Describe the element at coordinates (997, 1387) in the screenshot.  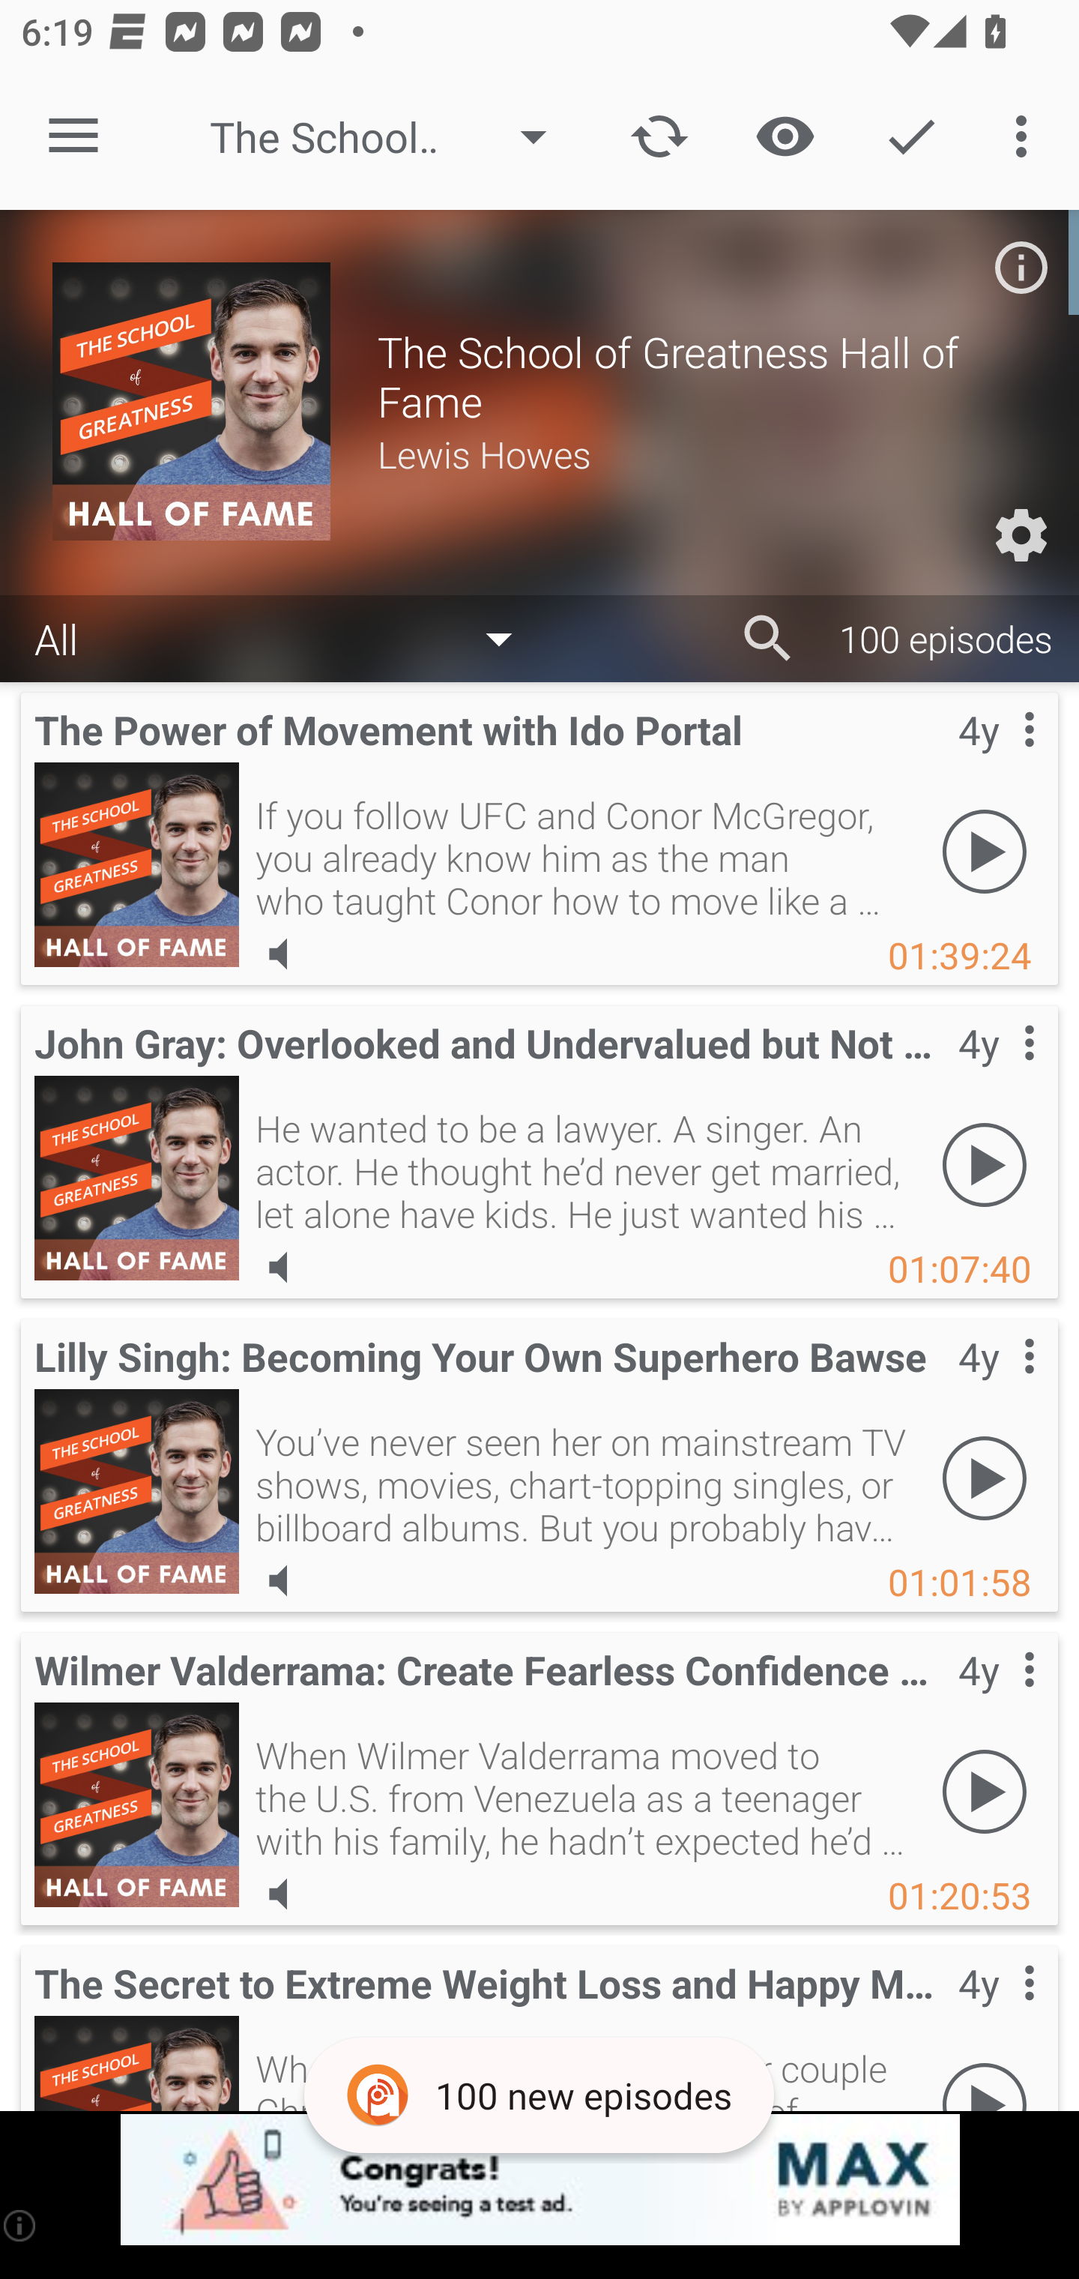
I see `Contextual menu` at that location.